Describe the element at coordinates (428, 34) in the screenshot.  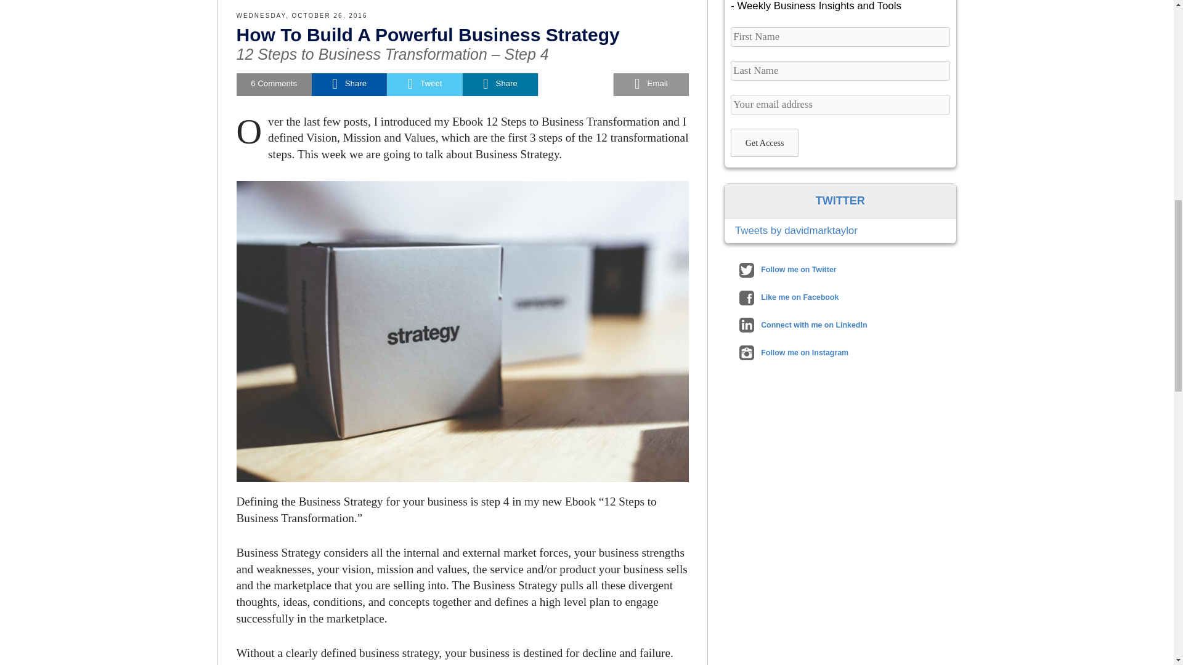
I see `How To Build A Powerful Business Strategy` at that location.